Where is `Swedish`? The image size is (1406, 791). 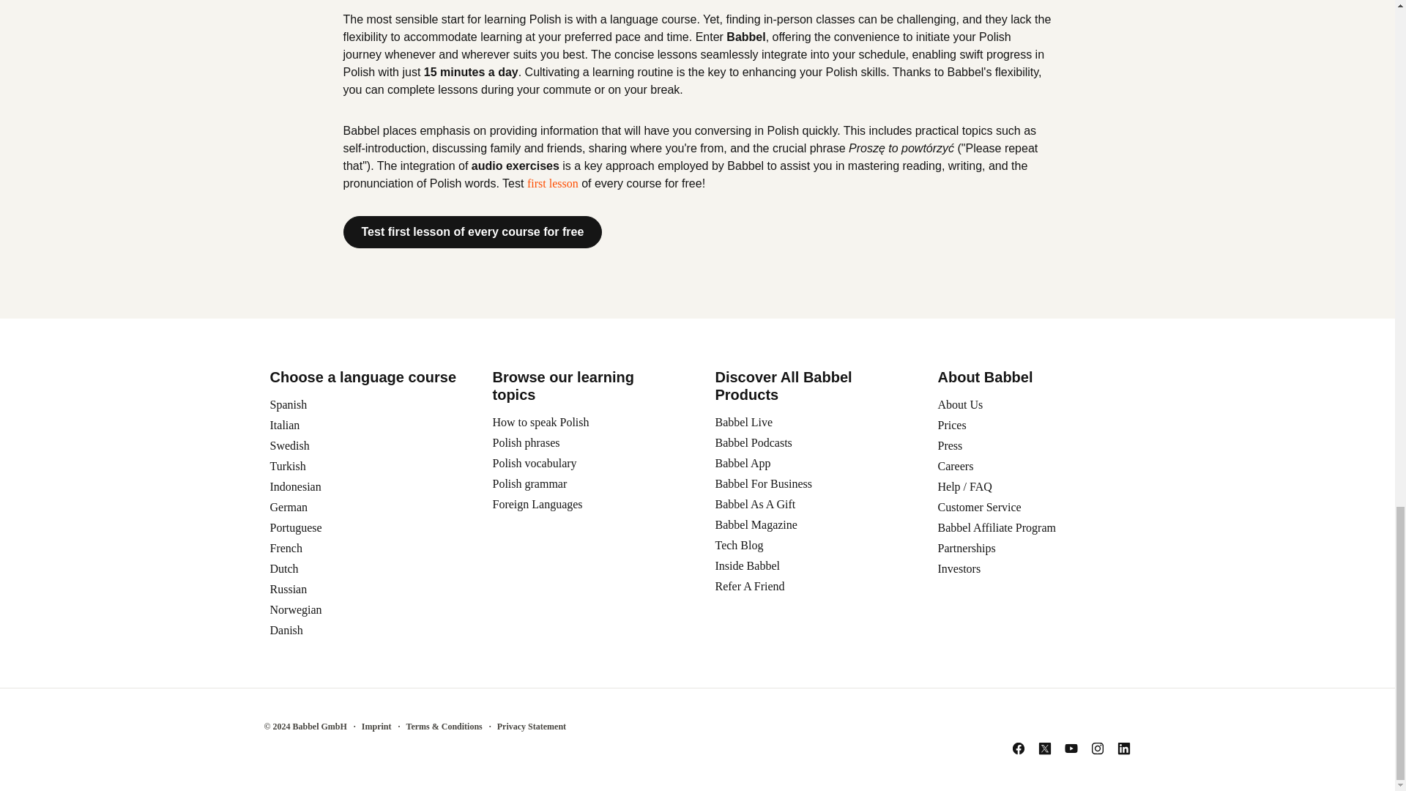 Swedish is located at coordinates (289, 445).